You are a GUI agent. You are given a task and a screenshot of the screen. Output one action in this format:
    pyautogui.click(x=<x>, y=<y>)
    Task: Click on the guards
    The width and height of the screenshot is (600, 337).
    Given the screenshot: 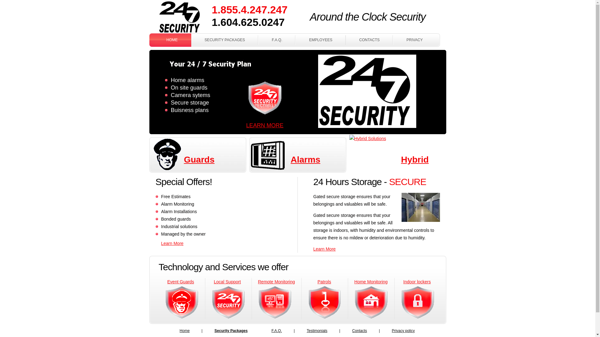 What is the action you would take?
    pyautogui.click(x=198, y=154)
    